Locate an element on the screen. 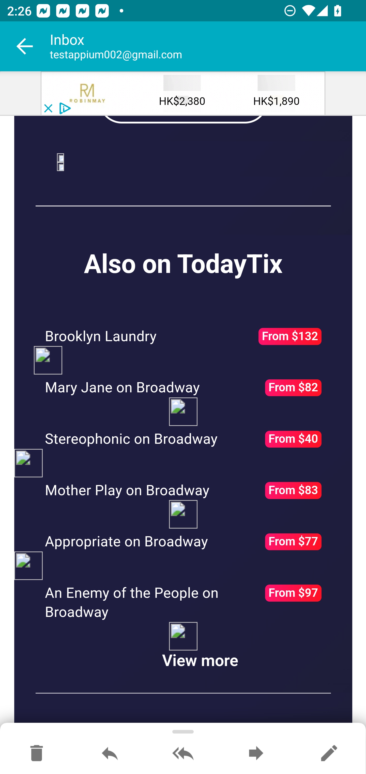 This screenshot has height=774, width=366. Navigate up is located at coordinates (25, 46).